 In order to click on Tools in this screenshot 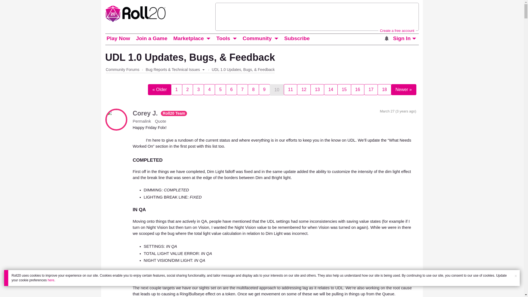, I will do `click(223, 38)`.